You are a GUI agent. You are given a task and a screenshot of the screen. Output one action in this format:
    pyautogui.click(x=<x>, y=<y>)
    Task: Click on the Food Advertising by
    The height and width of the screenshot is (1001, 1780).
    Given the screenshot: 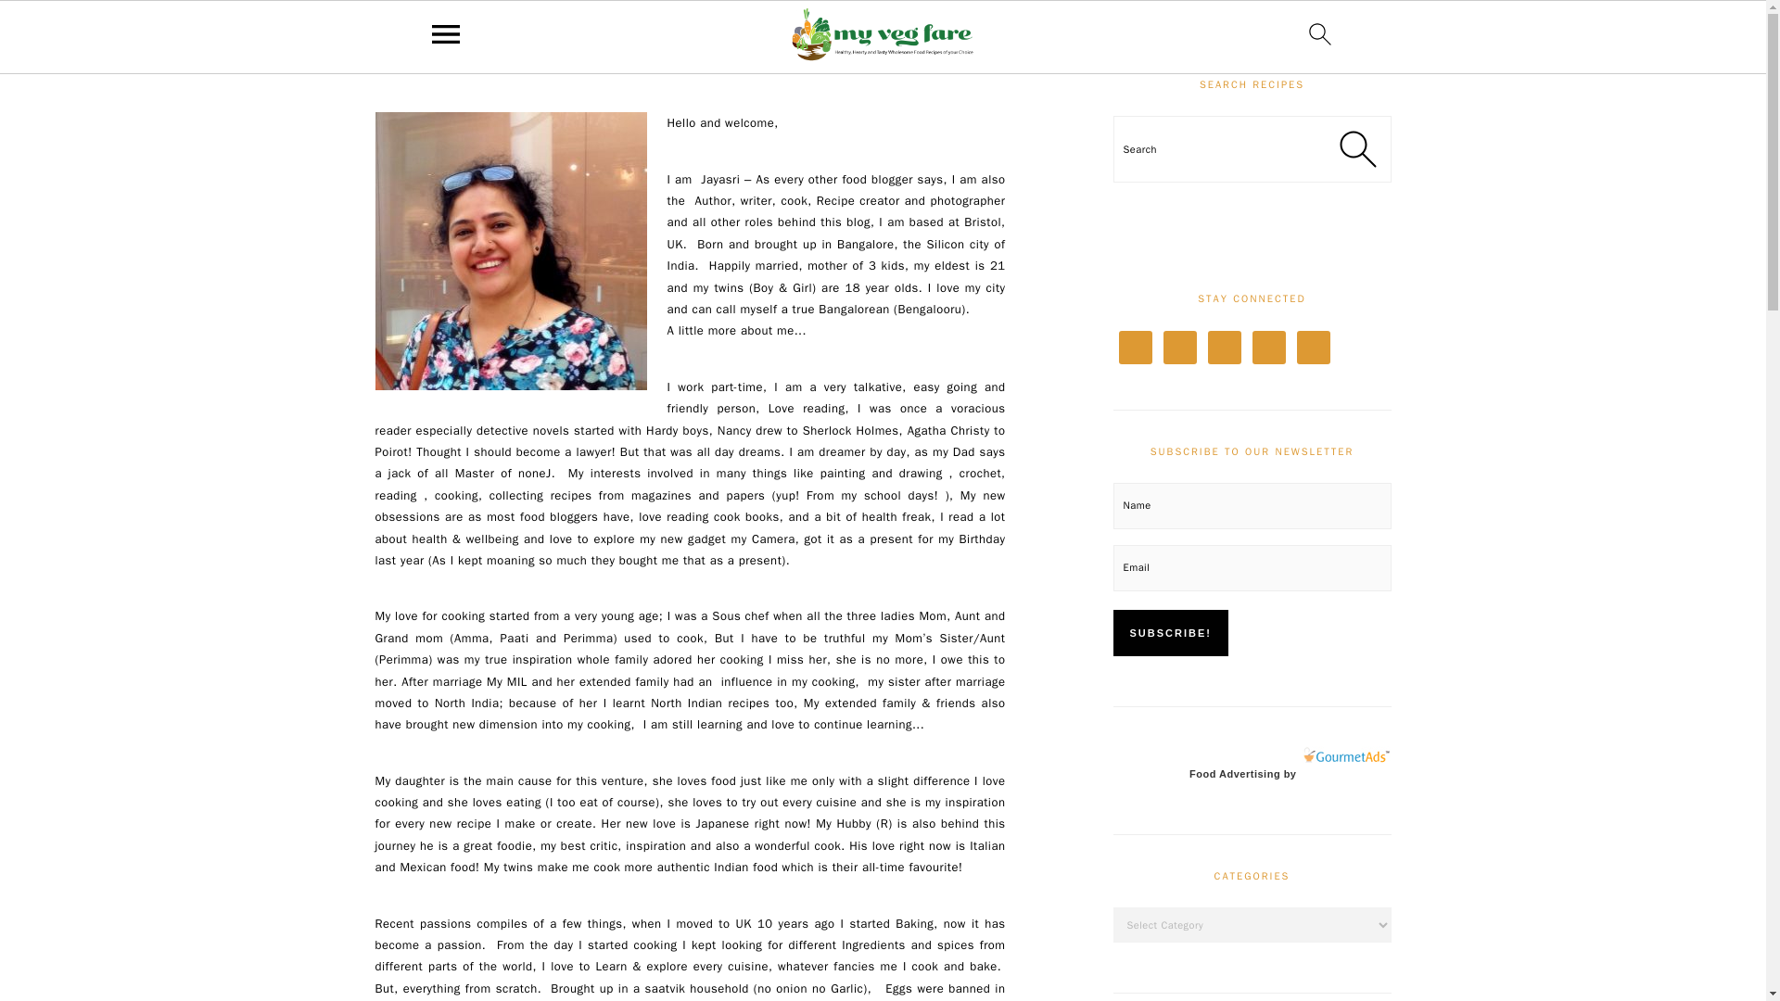 What is the action you would take?
    pyautogui.click(x=1242, y=774)
    